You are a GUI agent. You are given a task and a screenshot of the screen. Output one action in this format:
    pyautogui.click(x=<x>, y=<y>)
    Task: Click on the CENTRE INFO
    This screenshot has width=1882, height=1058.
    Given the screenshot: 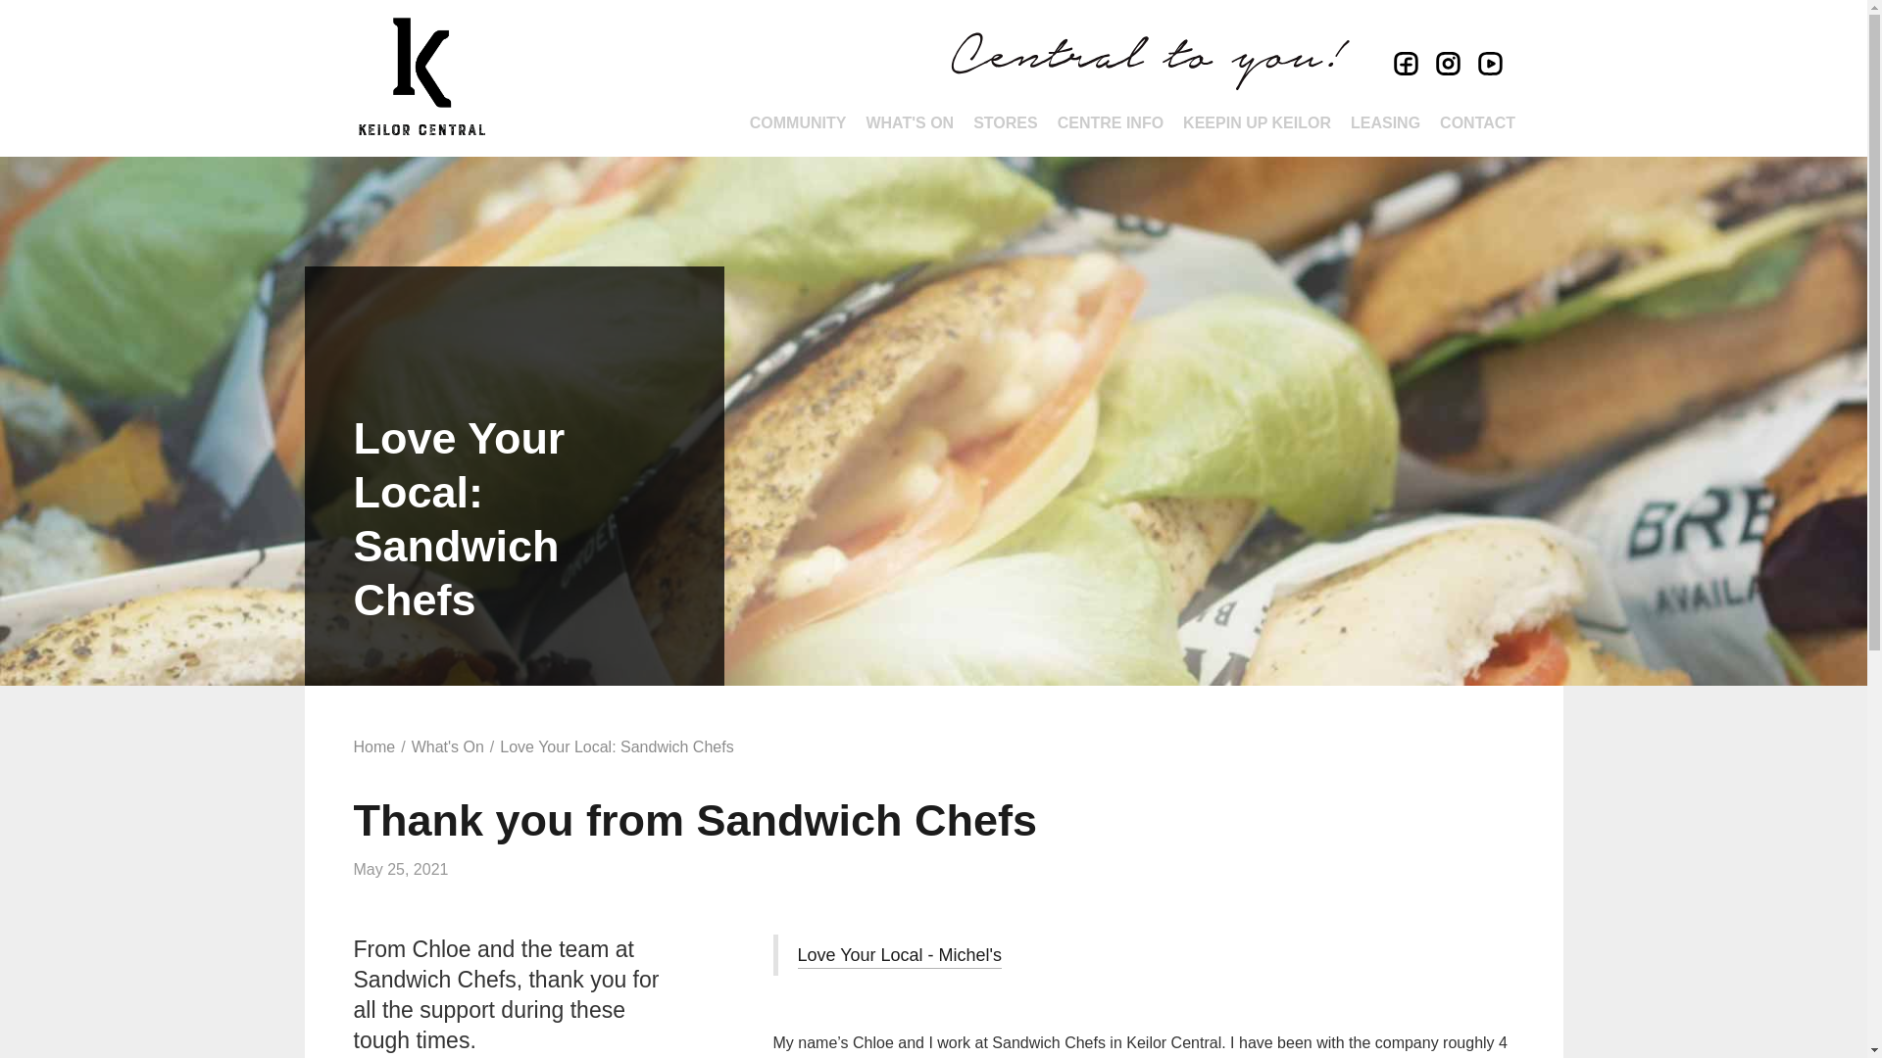 What is the action you would take?
    pyautogui.click(x=1111, y=123)
    